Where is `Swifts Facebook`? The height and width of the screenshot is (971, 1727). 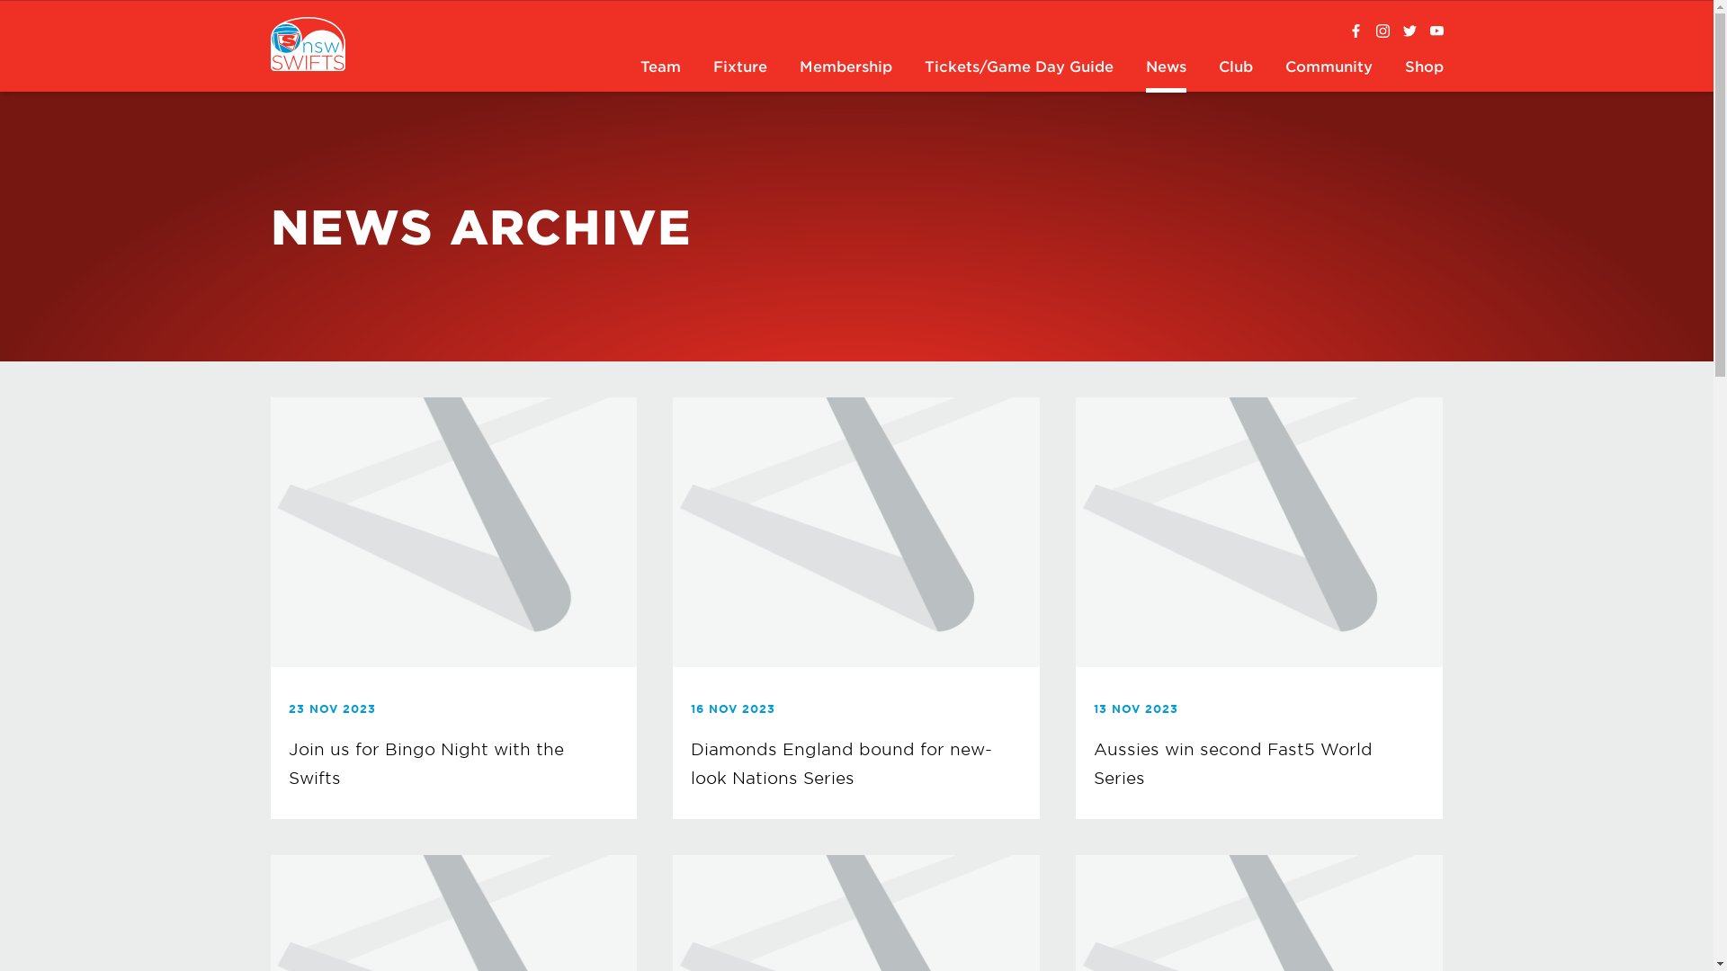
Swifts Facebook is located at coordinates (1356, 31).